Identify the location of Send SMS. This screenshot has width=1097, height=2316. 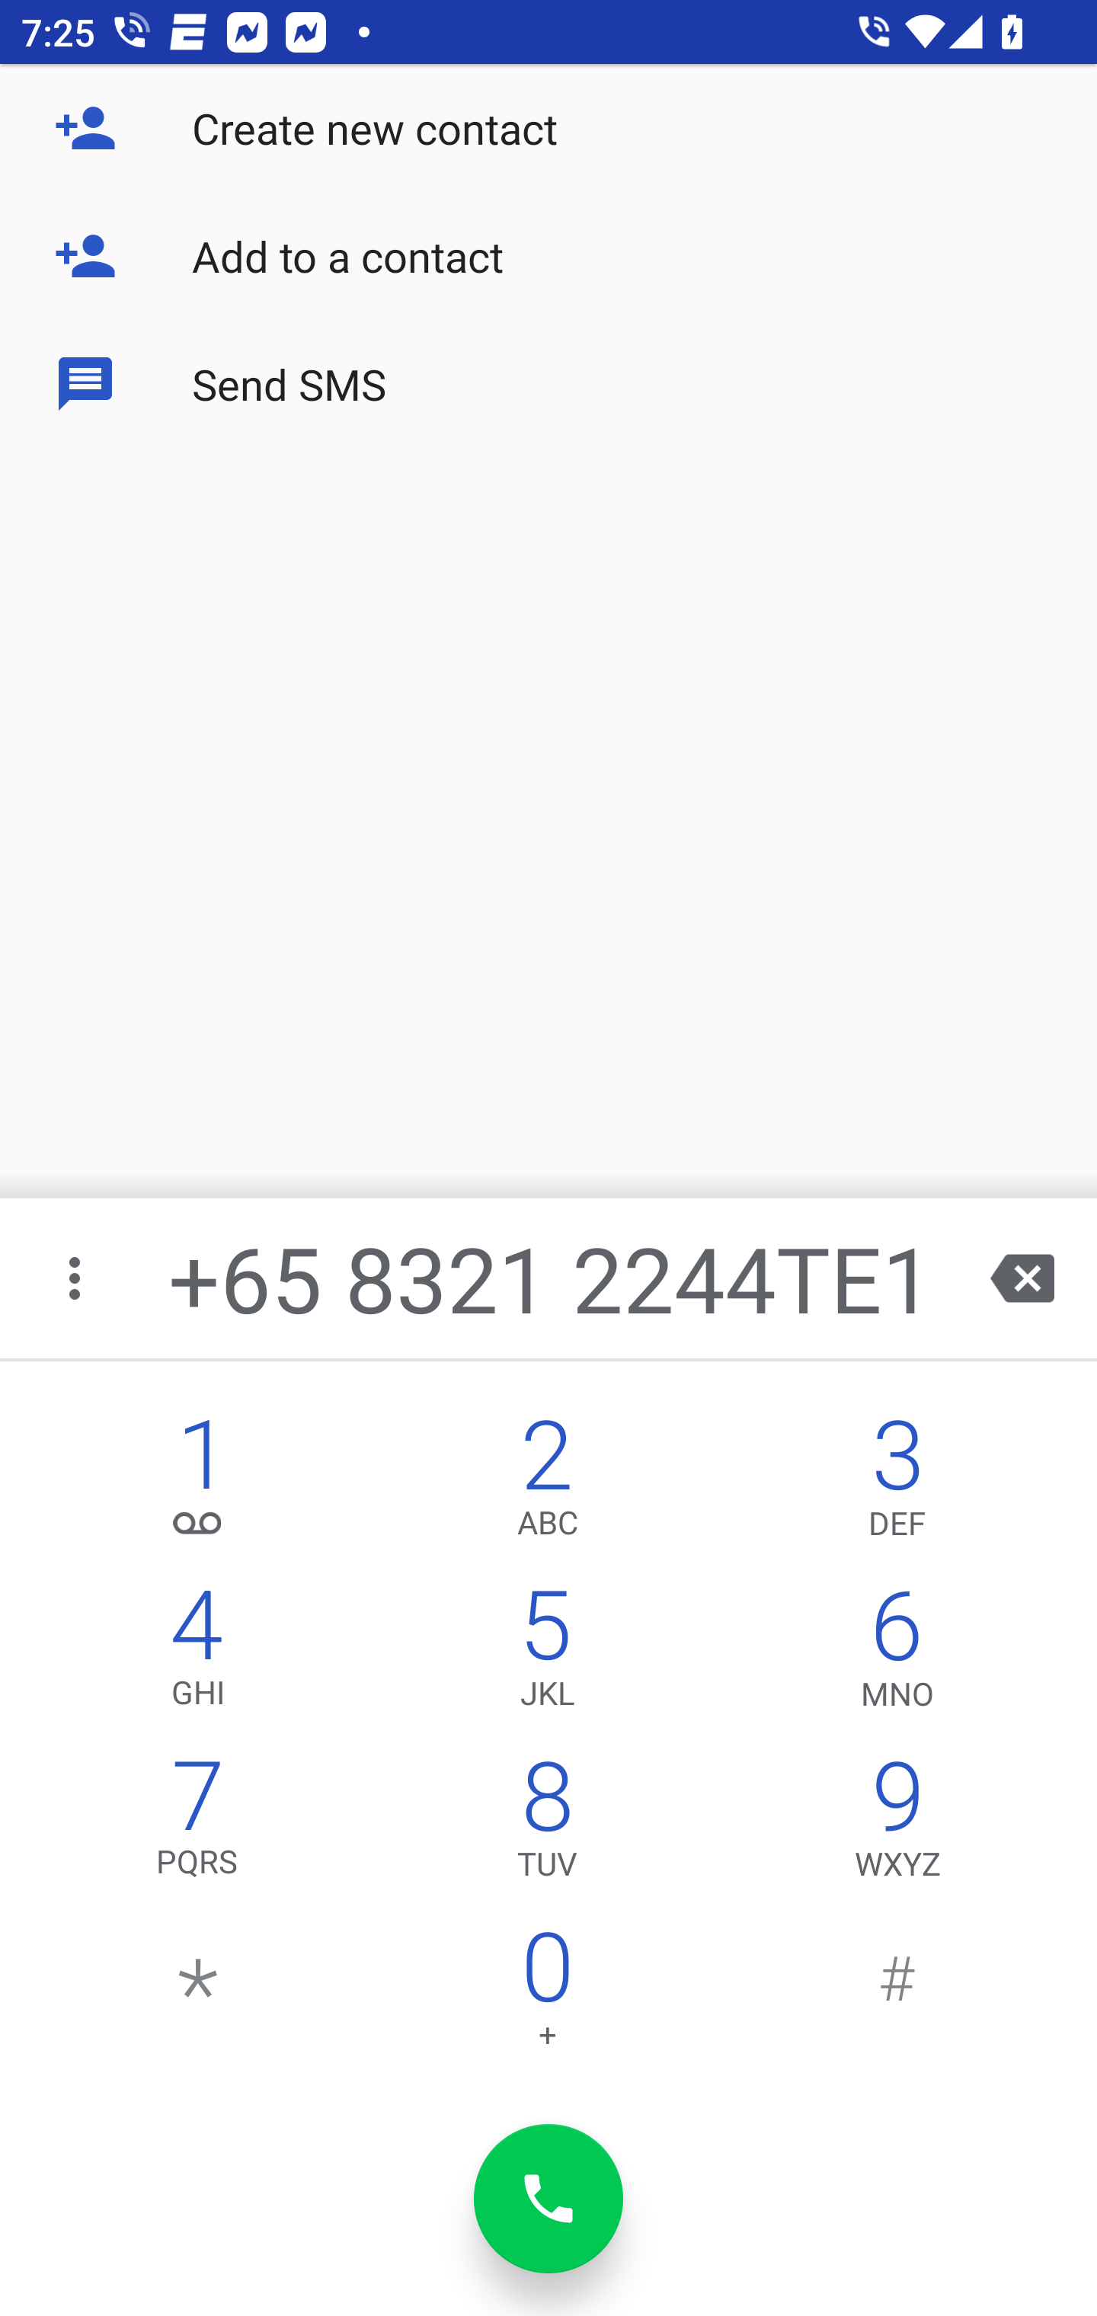
(548, 382).